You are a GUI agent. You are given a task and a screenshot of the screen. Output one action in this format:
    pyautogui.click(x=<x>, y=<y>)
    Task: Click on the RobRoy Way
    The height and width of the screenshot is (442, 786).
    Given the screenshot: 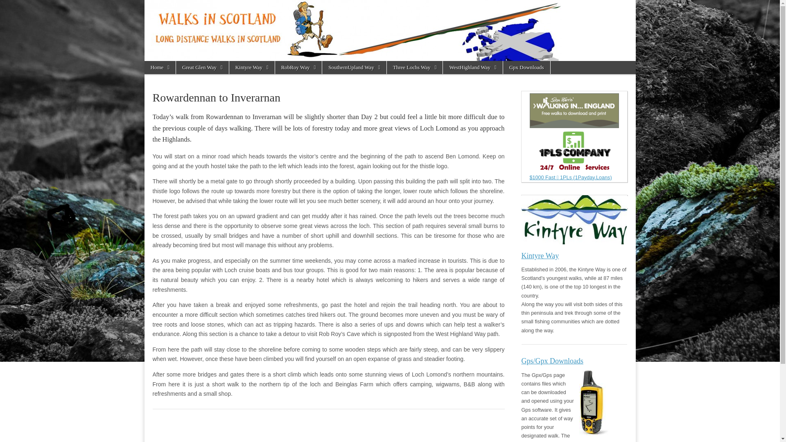 What is the action you would take?
    pyautogui.click(x=299, y=68)
    